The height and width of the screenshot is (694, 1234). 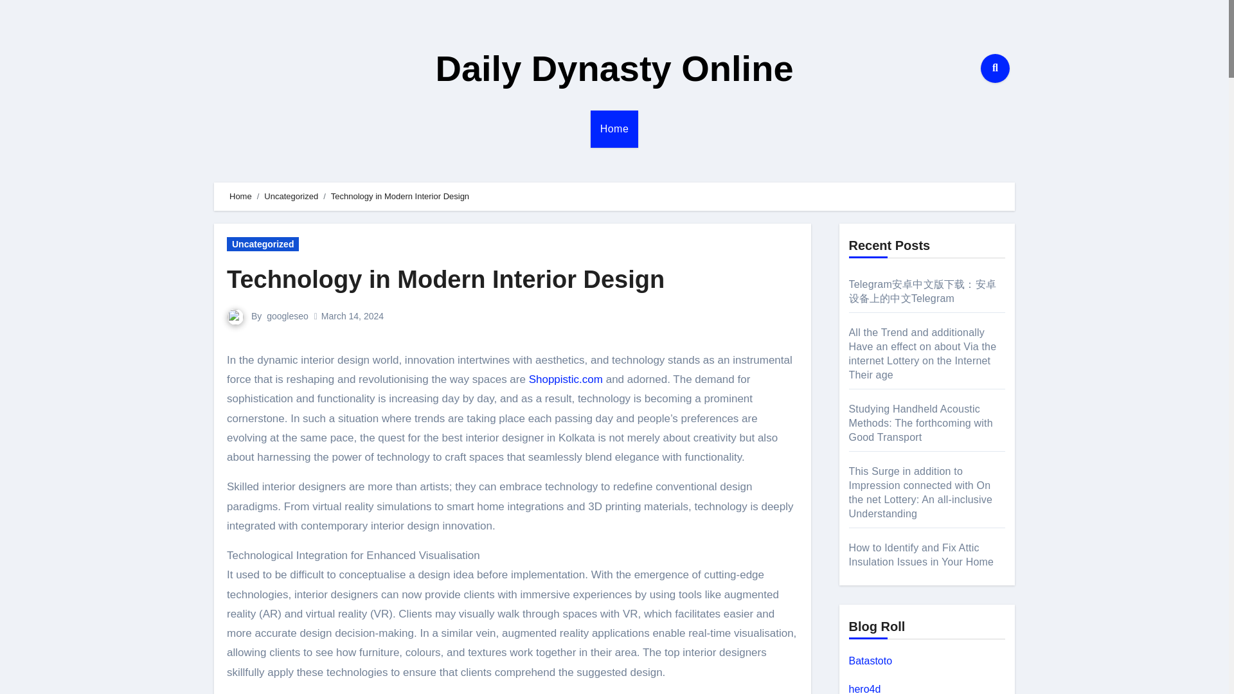 What do you see at coordinates (262, 244) in the screenshot?
I see `Uncategorized` at bounding box center [262, 244].